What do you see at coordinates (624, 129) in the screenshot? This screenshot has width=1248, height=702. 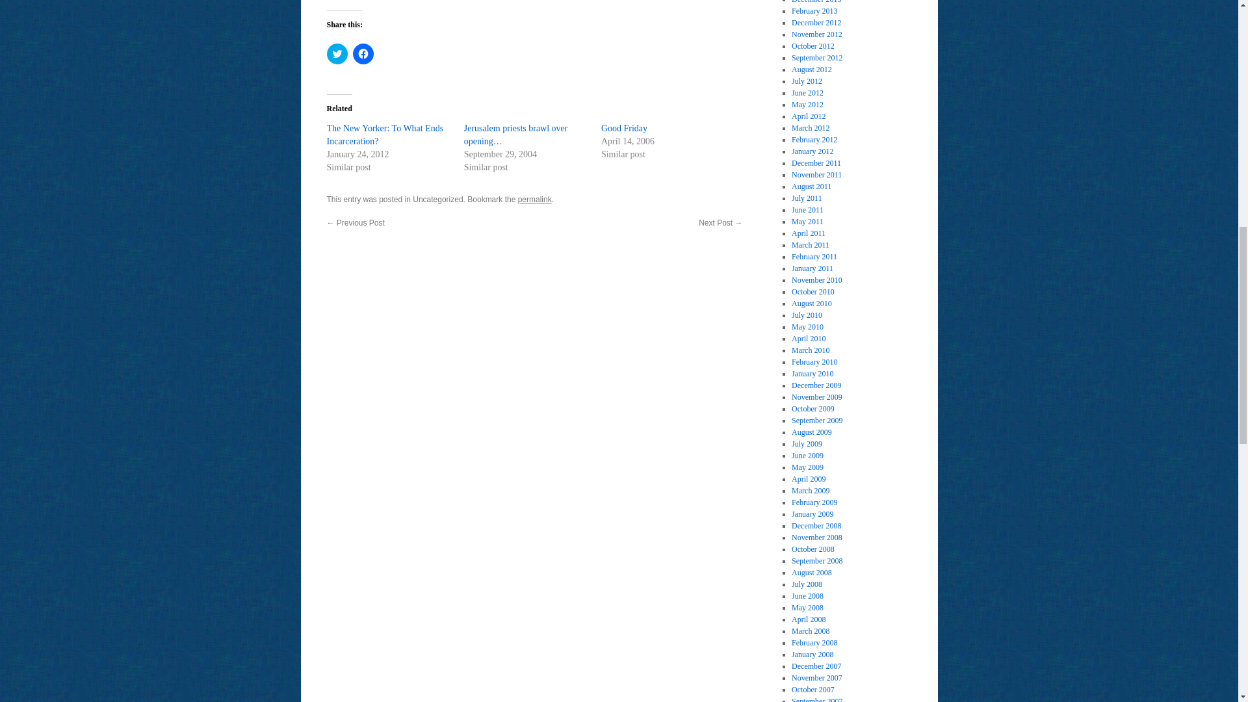 I see `Good Friday` at bounding box center [624, 129].